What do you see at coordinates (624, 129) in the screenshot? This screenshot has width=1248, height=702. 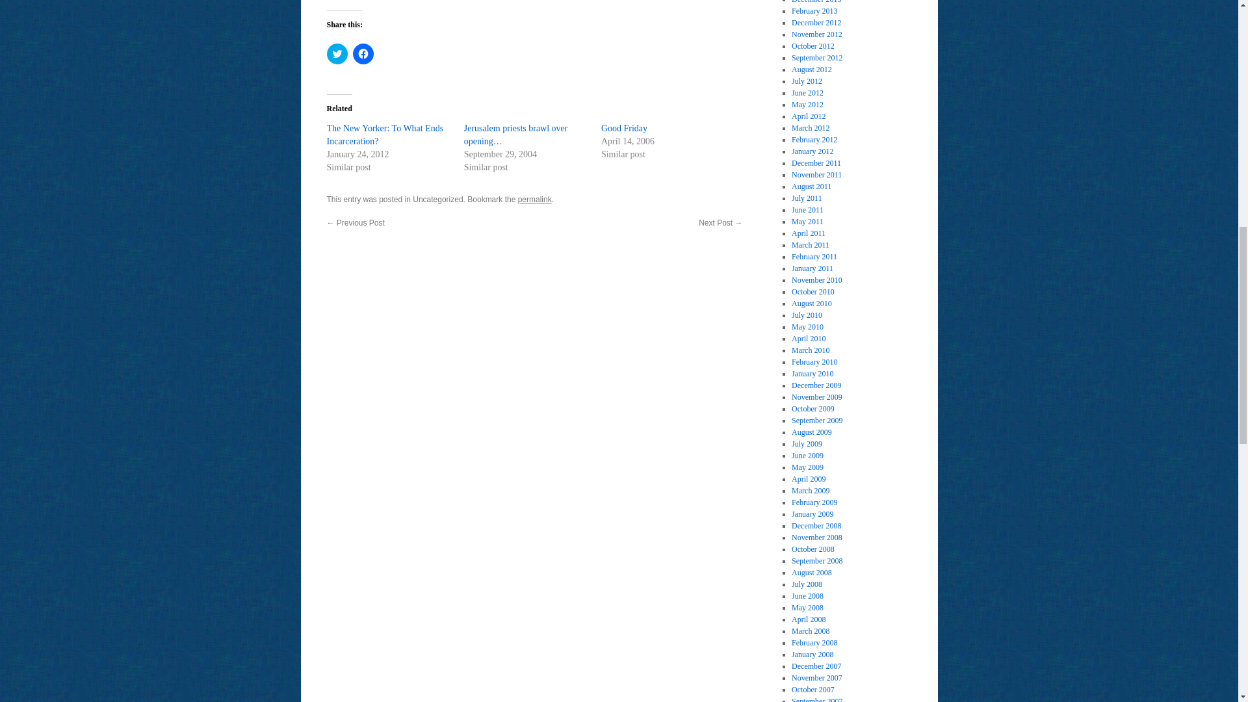 I see `Good Friday` at bounding box center [624, 129].